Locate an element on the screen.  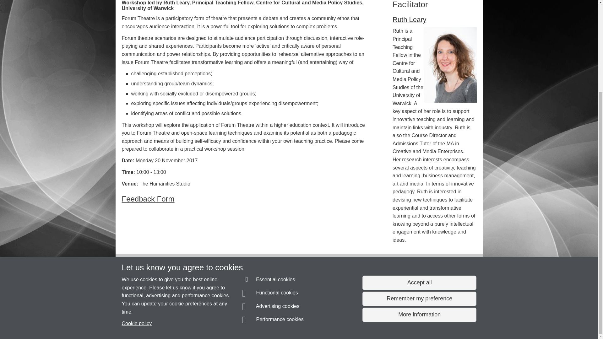
Privacy notice is located at coordinates (279, 323).